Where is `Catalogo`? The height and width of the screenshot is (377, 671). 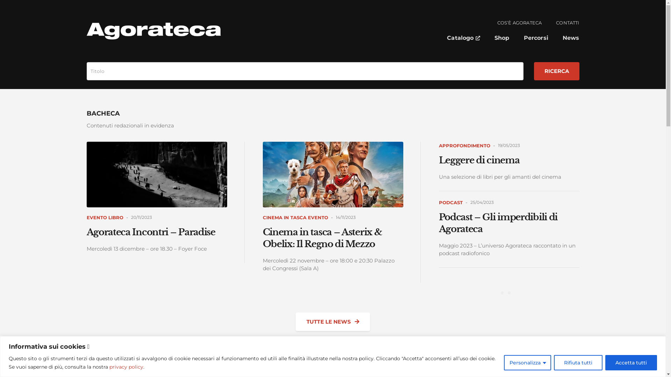 Catalogo is located at coordinates (463, 39).